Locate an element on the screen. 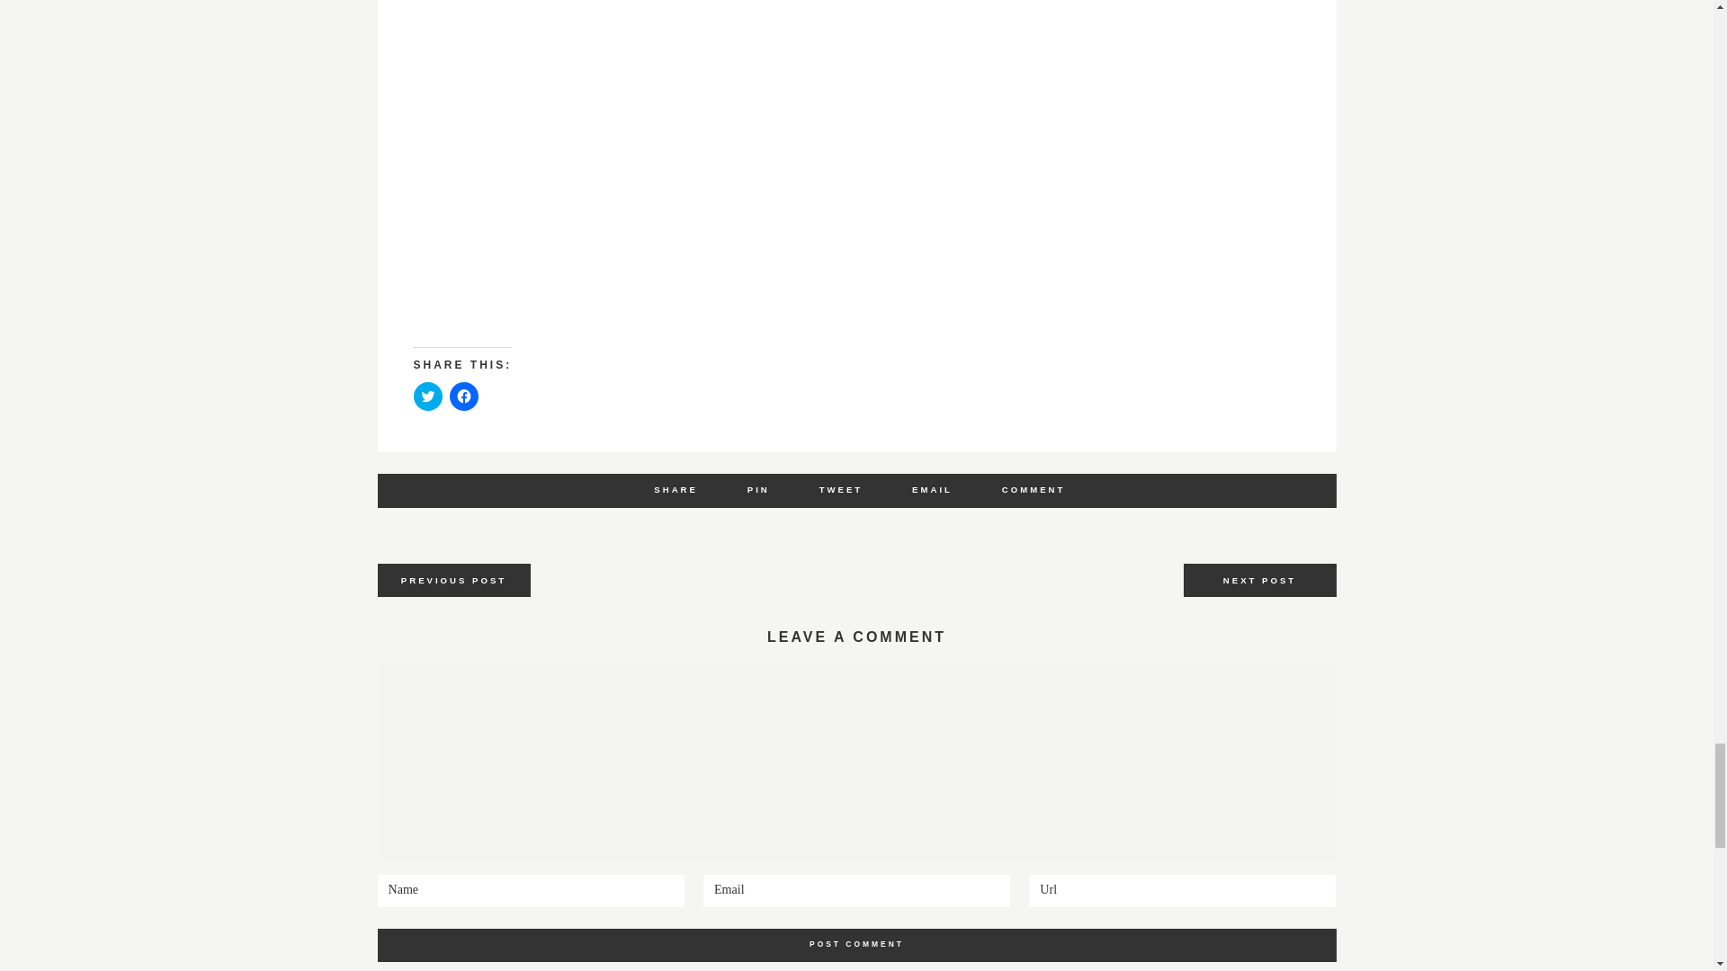 This screenshot has height=971, width=1727. NEXT POST is located at coordinates (1259, 581).